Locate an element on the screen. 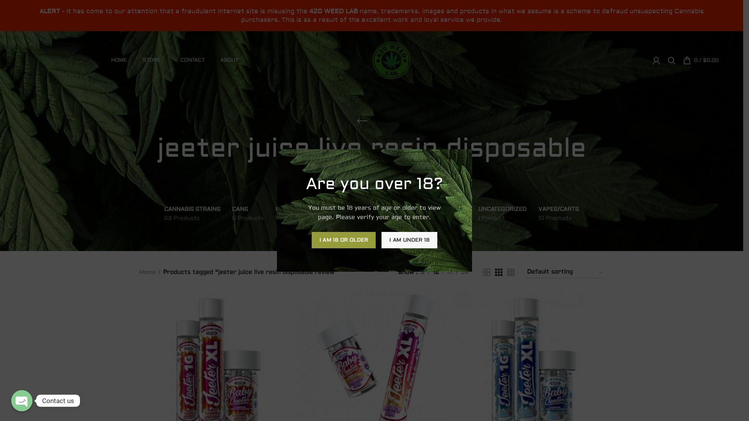  CANS
6 Products is located at coordinates (248, 214).